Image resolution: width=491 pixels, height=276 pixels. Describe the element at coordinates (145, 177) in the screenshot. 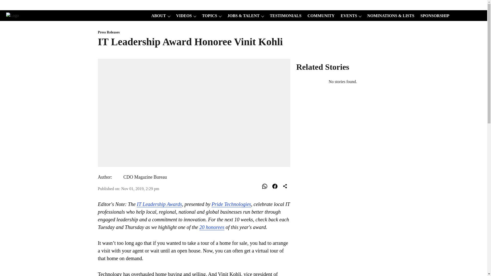

I see `CDO Magazine Bureau` at that location.